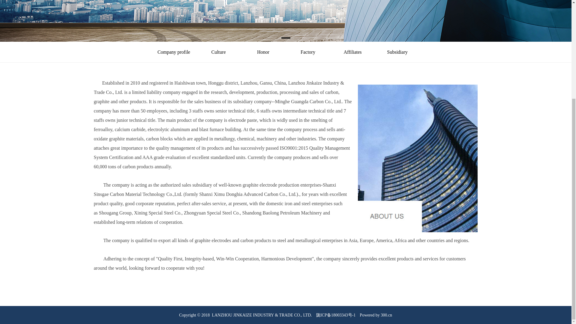 The height and width of the screenshot is (324, 576). What do you see at coordinates (353, 52) in the screenshot?
I see `Affiliates` at bounding box center [353, 52].